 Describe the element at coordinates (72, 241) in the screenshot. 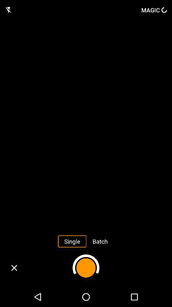

I see `tap item to the left of the batch` at that location.